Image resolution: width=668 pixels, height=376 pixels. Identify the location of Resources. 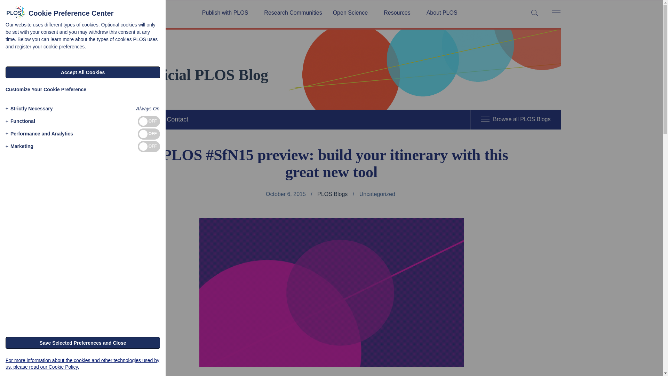
(399, 13).